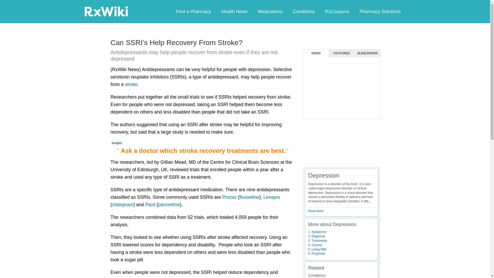 The width and height of the screenshot is (494, 278). What do you see at coordinates (106, 11) in the screenshot?
I see `RxWiki` at bounding box center [106, 11].